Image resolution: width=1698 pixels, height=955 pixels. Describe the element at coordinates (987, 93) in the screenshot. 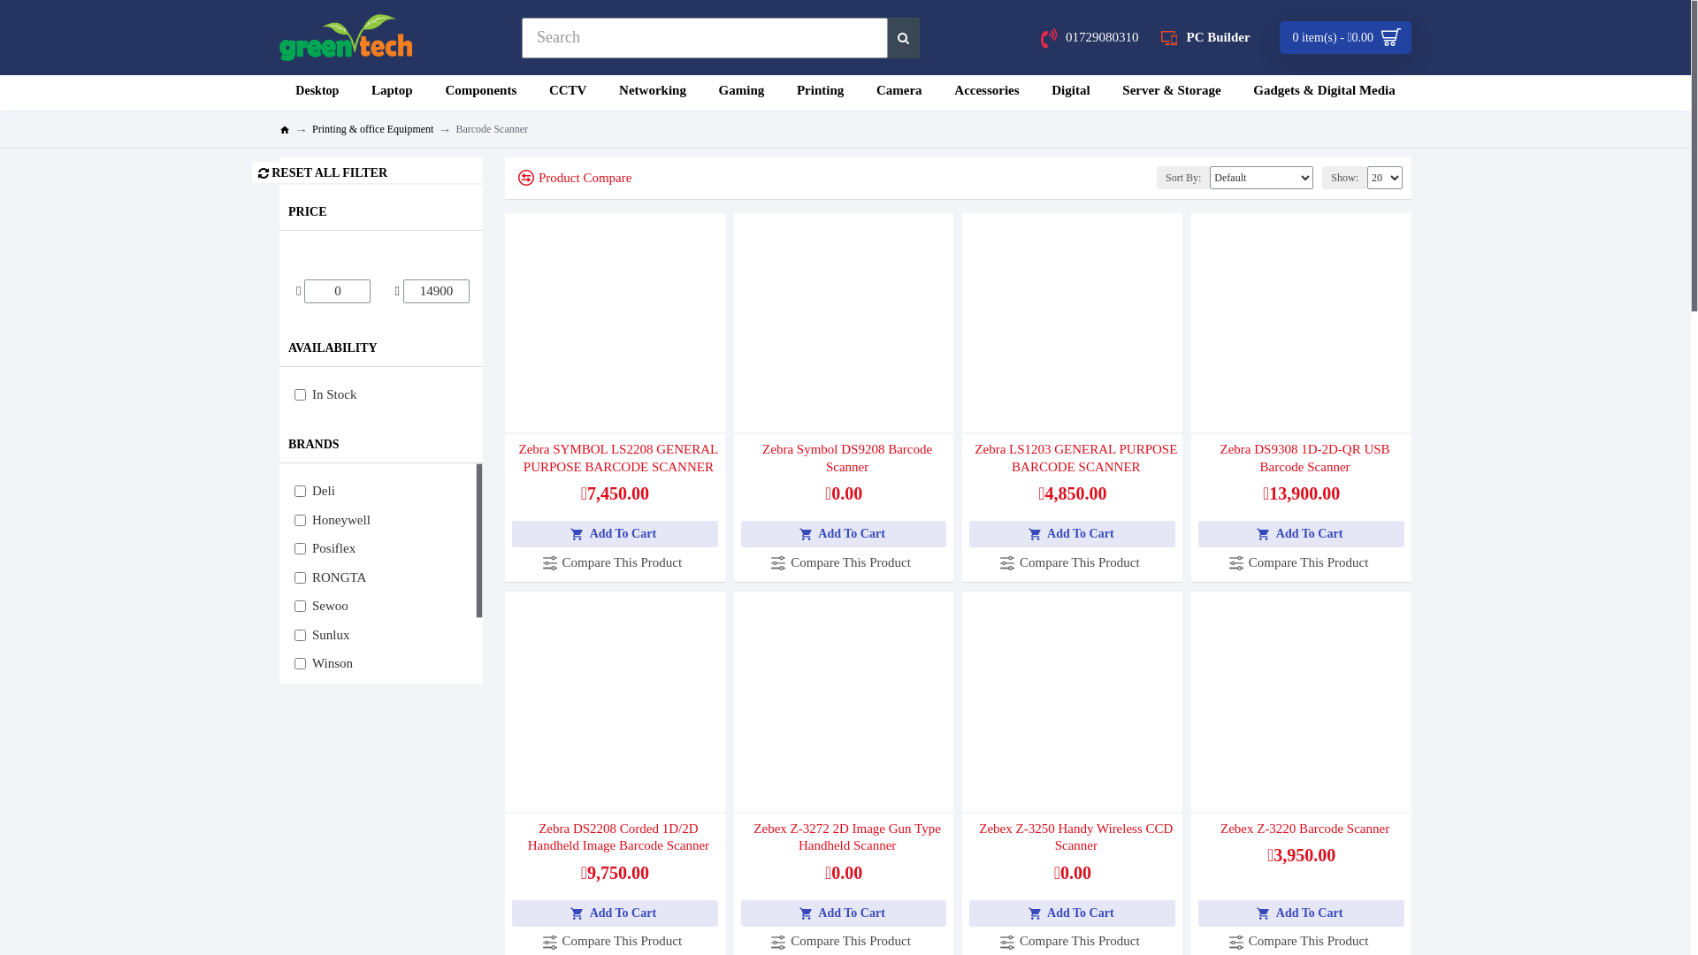

I see `Accessories` at that location.